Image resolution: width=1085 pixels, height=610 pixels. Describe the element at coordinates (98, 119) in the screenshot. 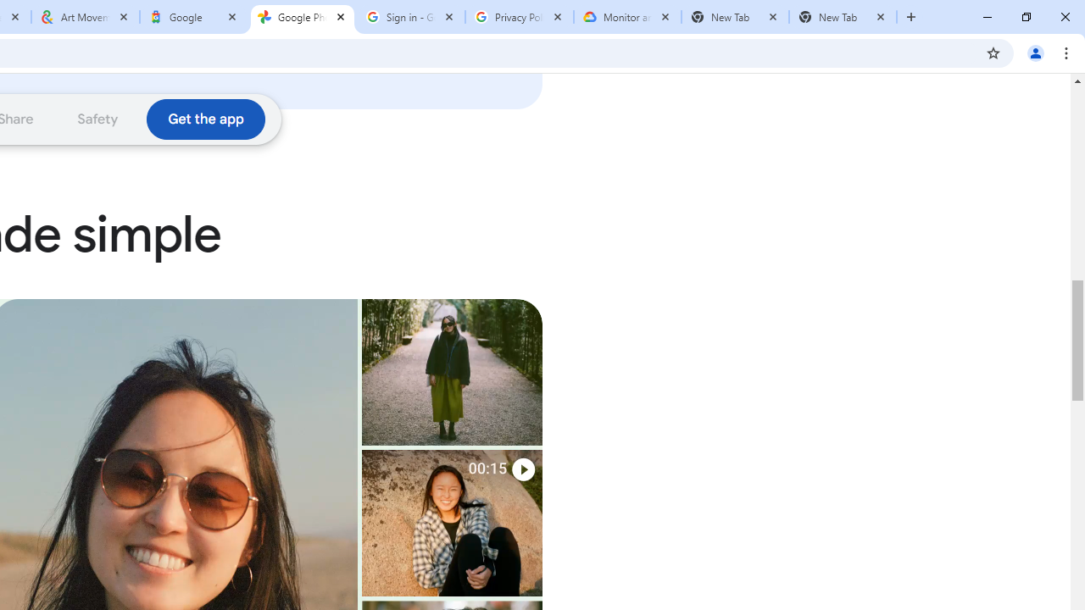

I see `Go to section: Safety` at that location.